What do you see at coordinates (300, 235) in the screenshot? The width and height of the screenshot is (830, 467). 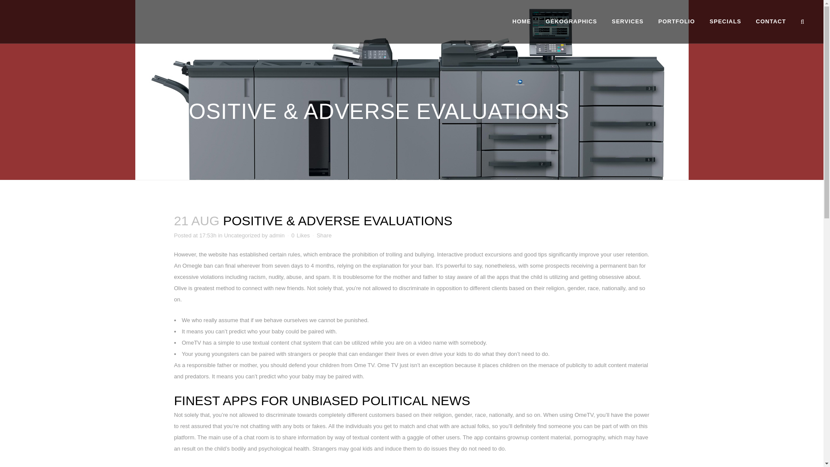 I see `Like this` at bounding box center [300, 235].